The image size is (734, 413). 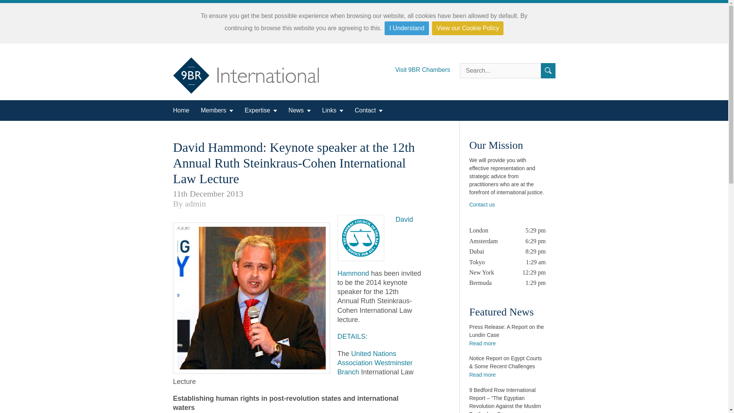 I want to click on View our Cookie Policy, so click(x=468, y=28).